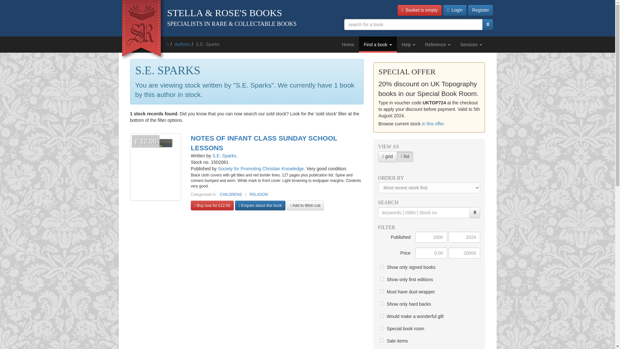 The image size is (620, 349). I want to click on Y, so click(382, 304).